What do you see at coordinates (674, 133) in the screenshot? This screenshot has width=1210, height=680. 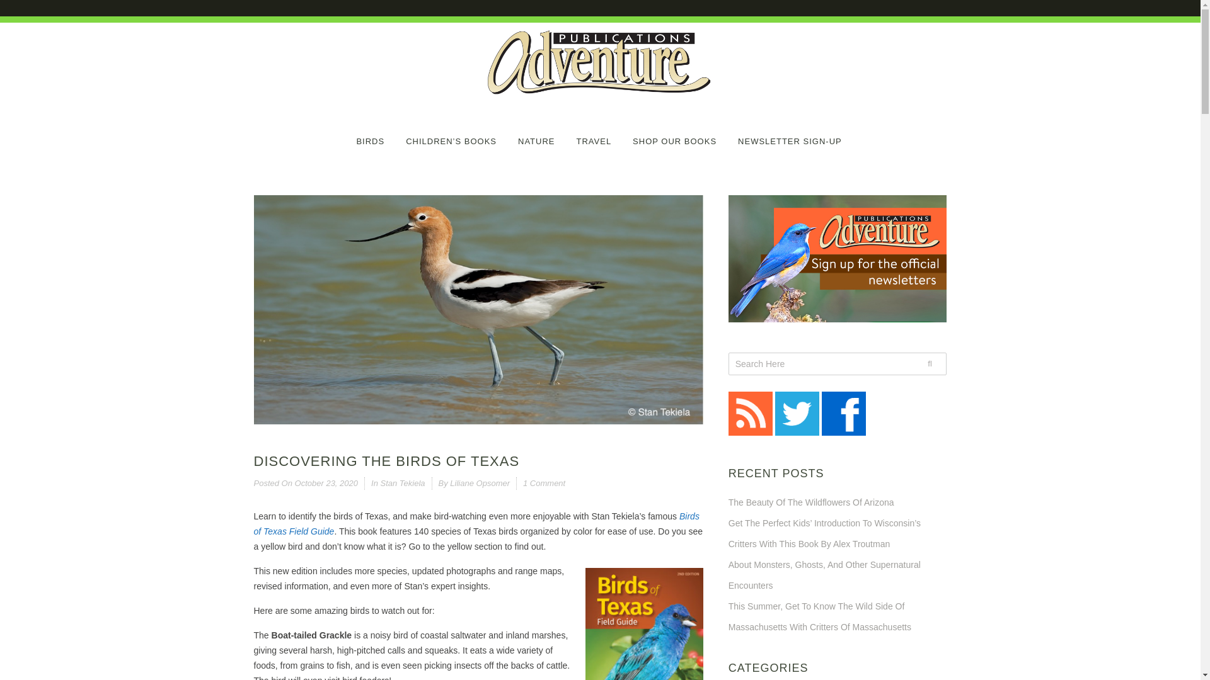 I see `SHOP OUR BOOKS` at bounding box center [674, 133].